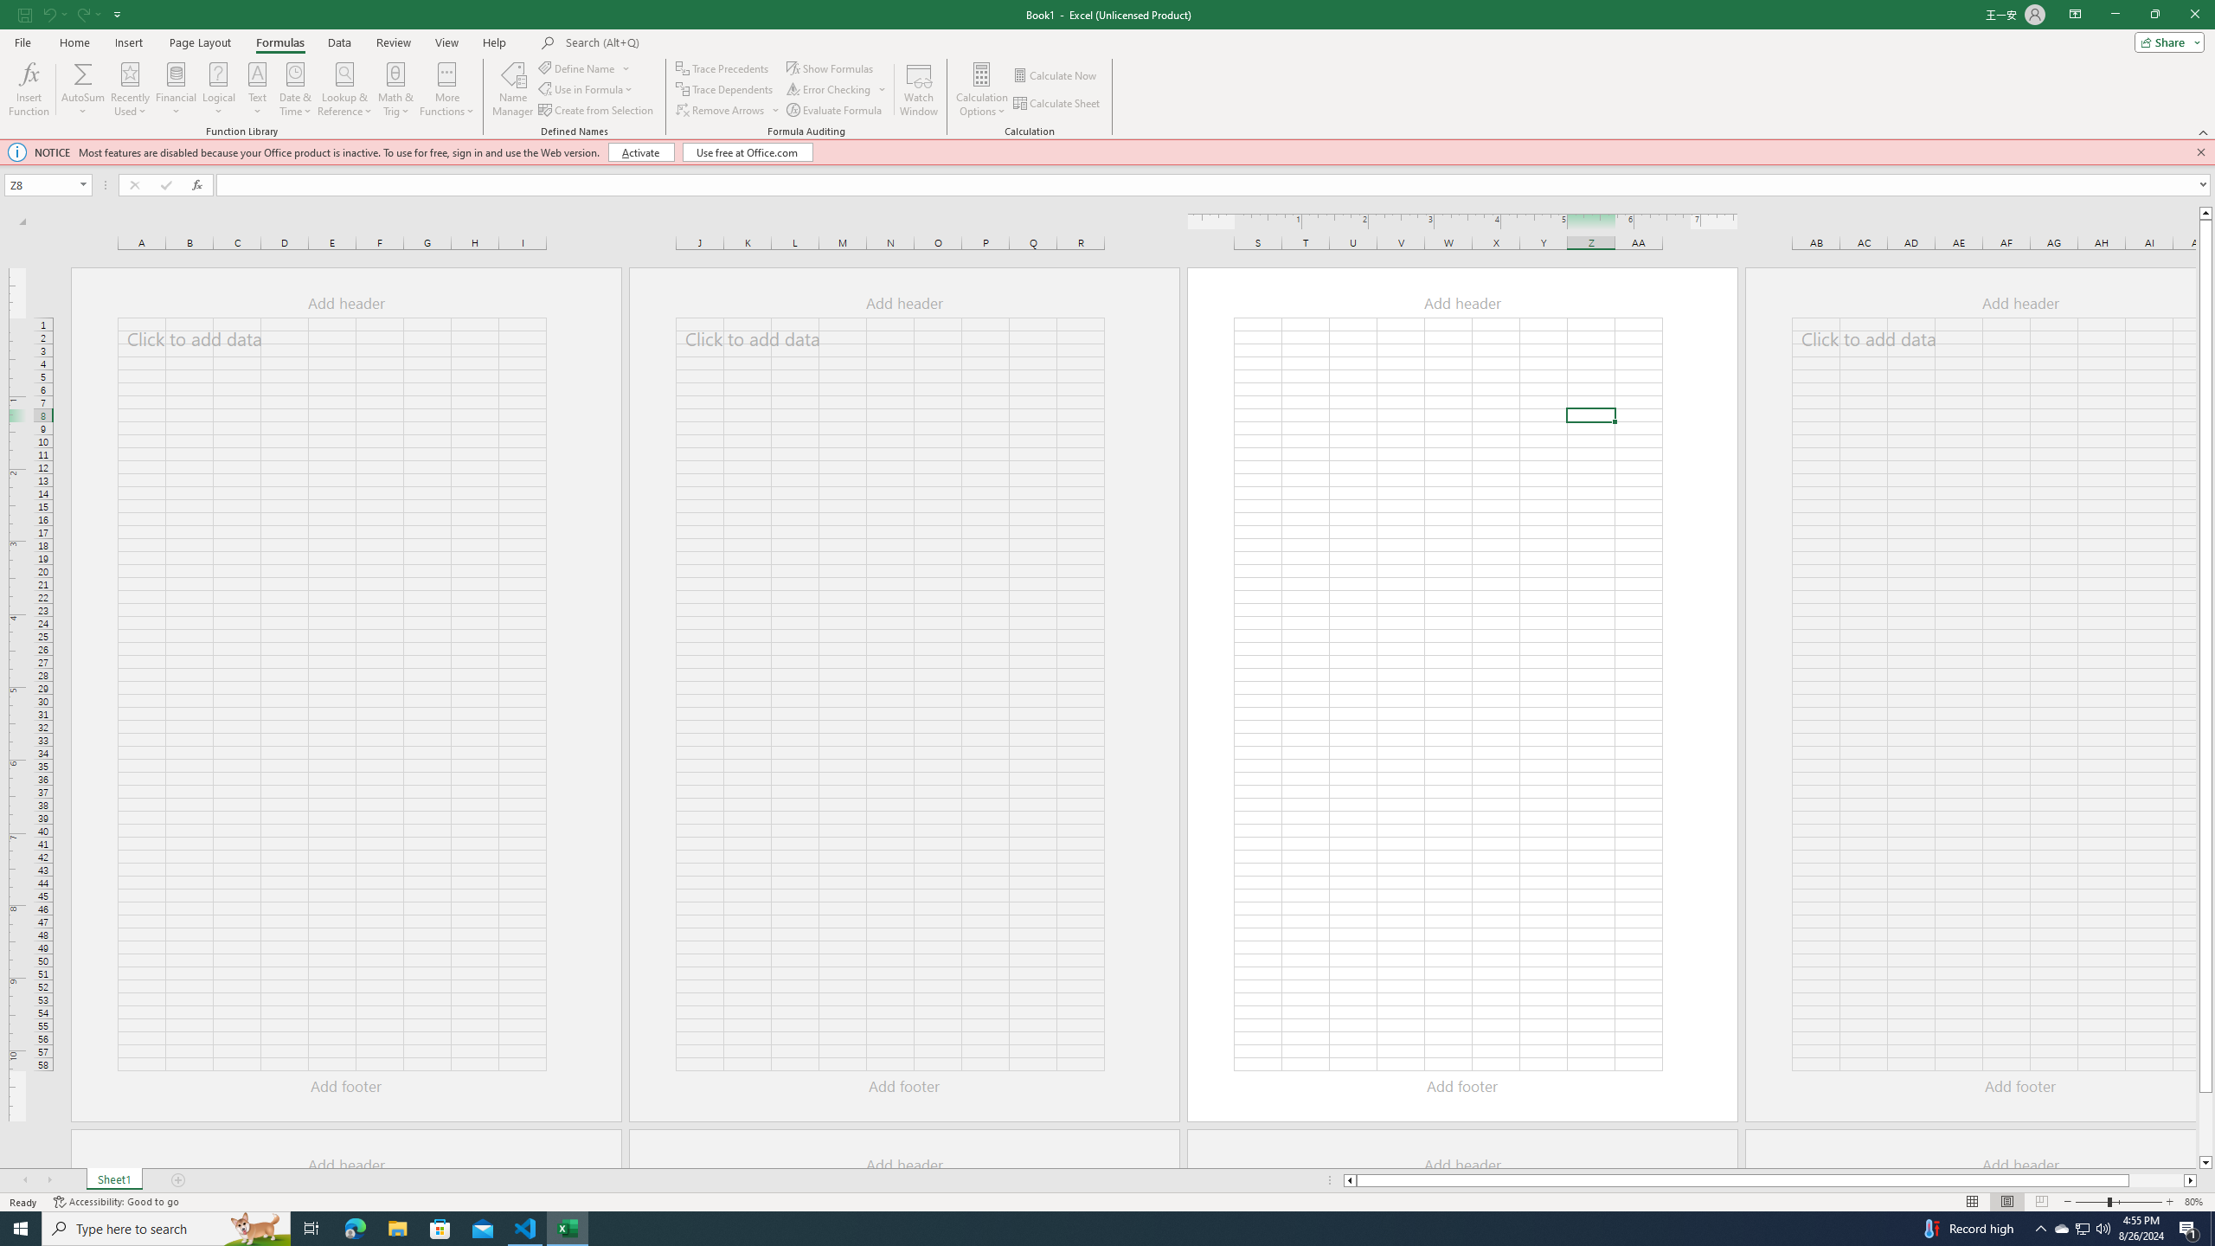 This screenshot has width=2215, height=1246. I want to click on Remove Arrows, so click(722, 111).